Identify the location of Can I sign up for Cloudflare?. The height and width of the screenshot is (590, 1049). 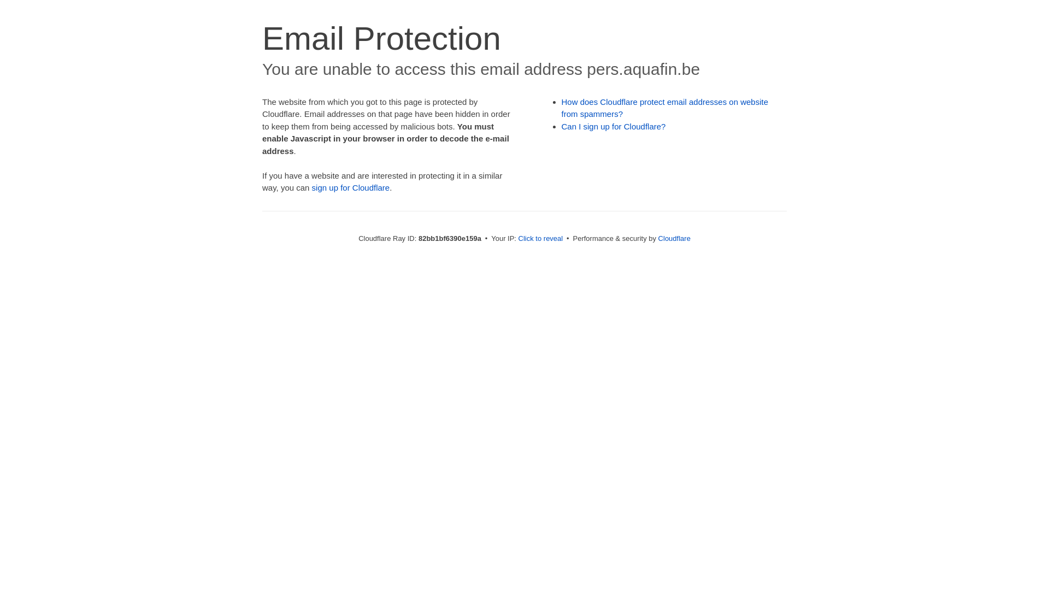
(614, 127).